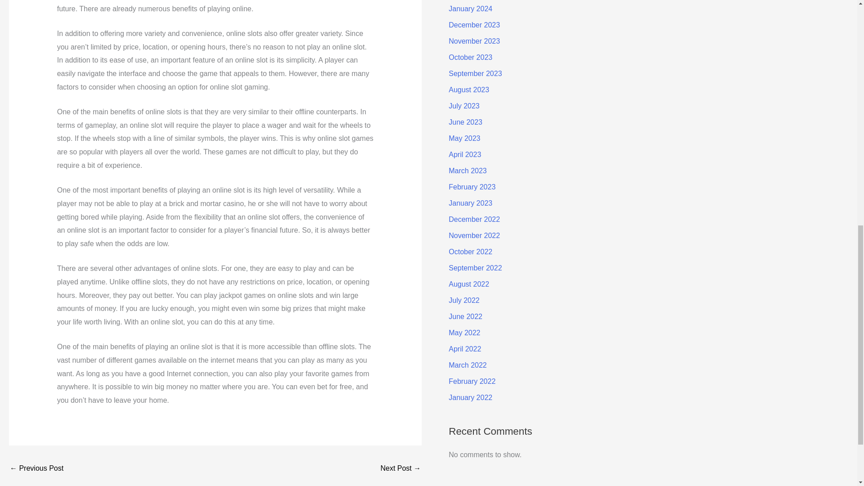 This screenshot has height=486, width=864. I want to click on September 2023, so click(475, 73).